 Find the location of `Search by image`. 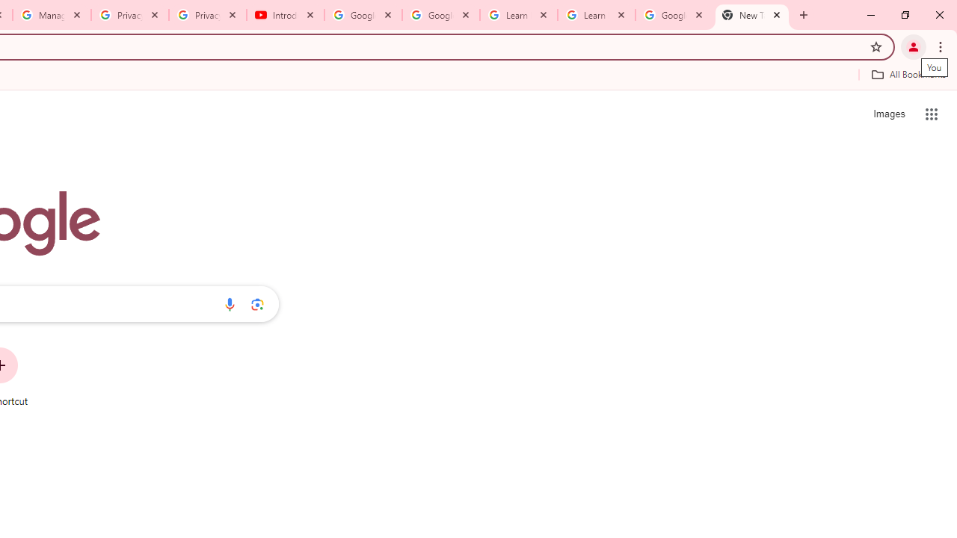

Search by image is located at coordinates (257, 304).